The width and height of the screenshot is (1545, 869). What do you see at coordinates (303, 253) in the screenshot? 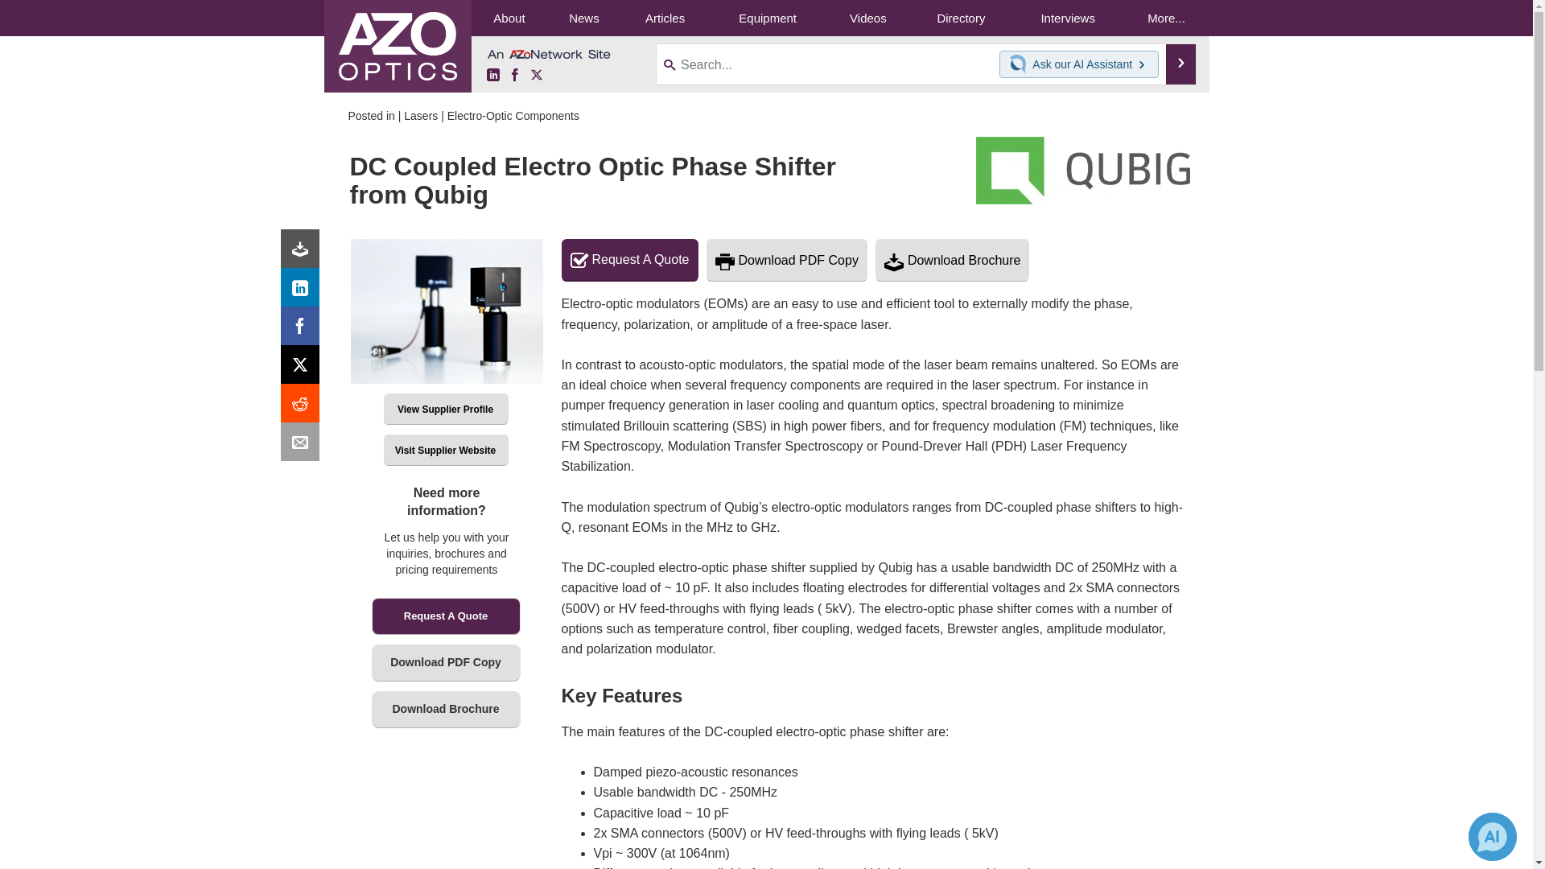
I see `Download PDF copy` at bounding box center [303, 253].